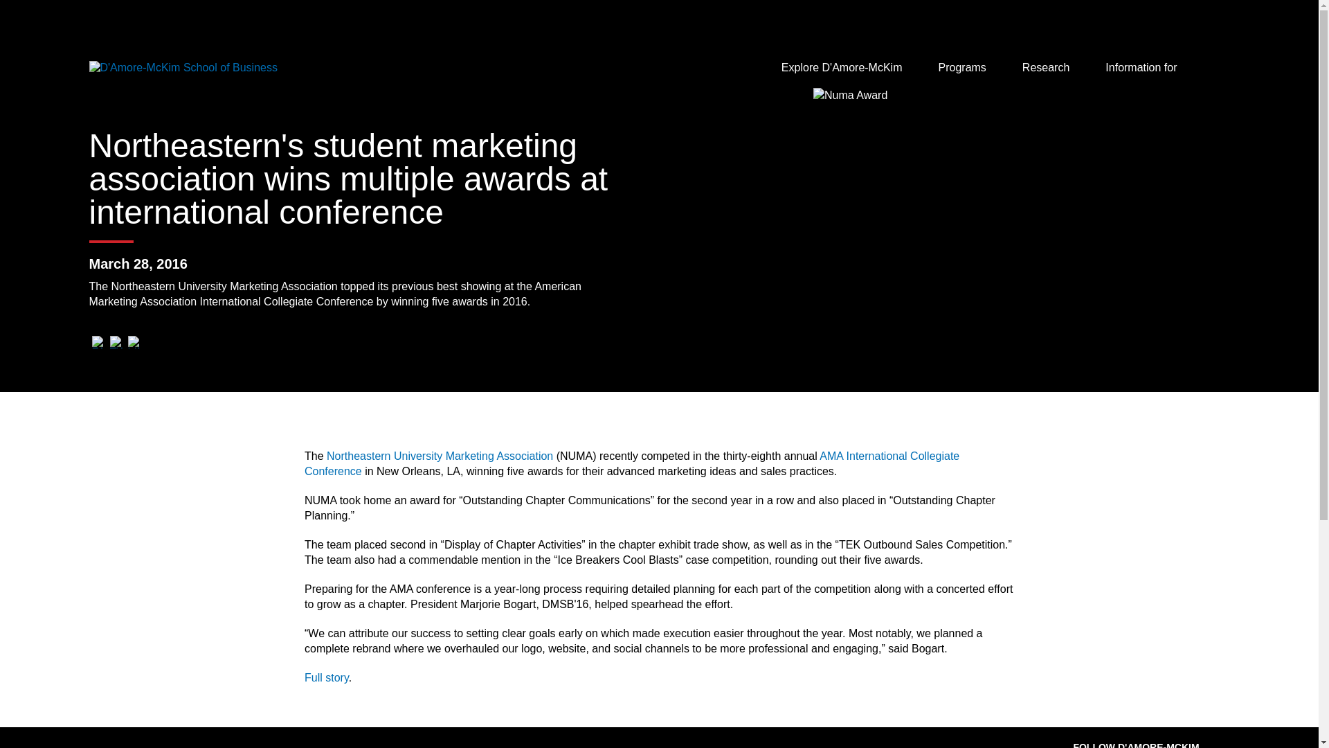  Describe the element at coordinates (97, 343) in the screenshot. I see `Facebook` at that location.